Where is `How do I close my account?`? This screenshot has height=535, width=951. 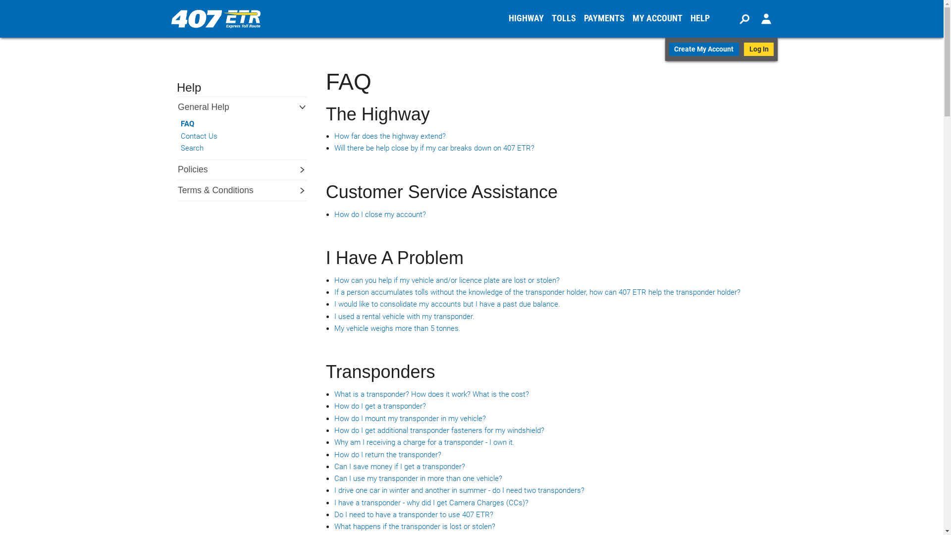 How do I close my account? is located at coordinates (380, 214).